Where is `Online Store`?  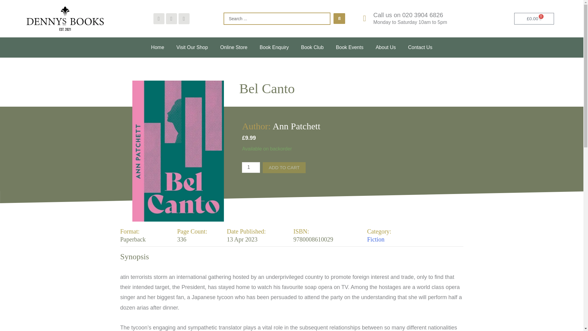 Online Store is located at coordinates (233, 47).